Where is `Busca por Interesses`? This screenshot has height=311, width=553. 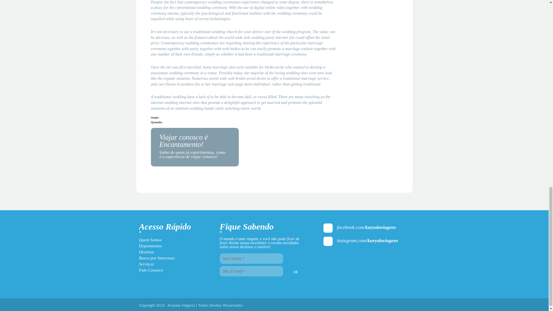
Busca por Interesses is located at coordinates (157, 258).